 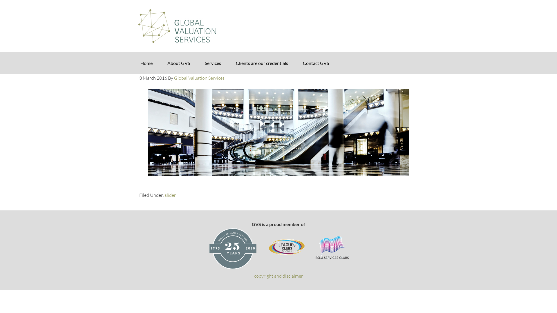 I want to click on Global Valuation Services, so click(x=278, y=26).